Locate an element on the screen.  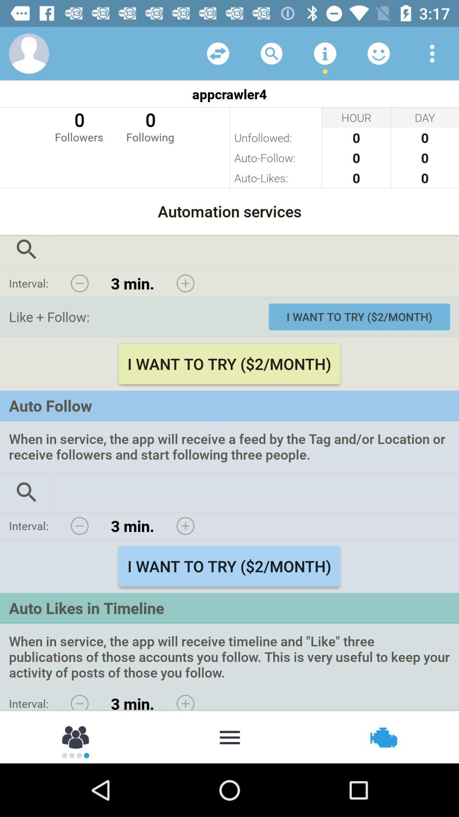
set lower is located at coordinates (79, 700).